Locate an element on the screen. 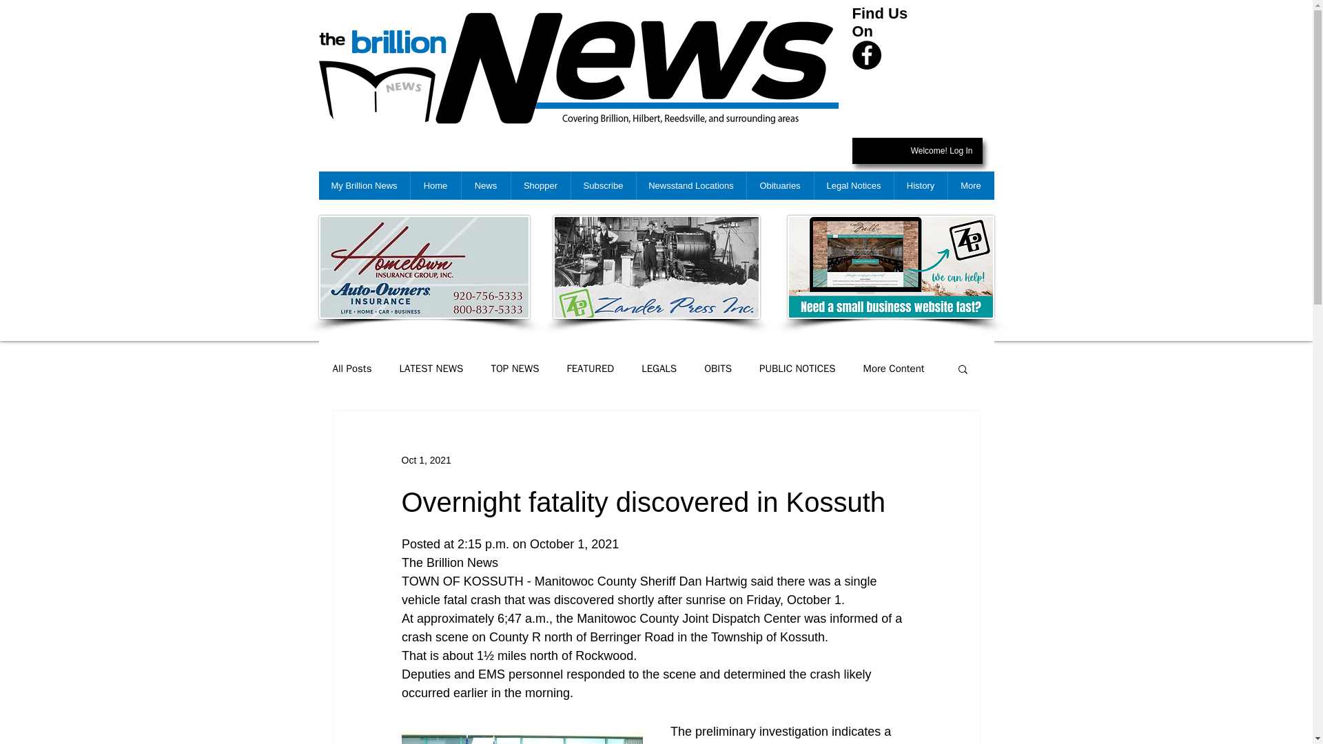  Legal Notices is located at coordinates (853, 186).